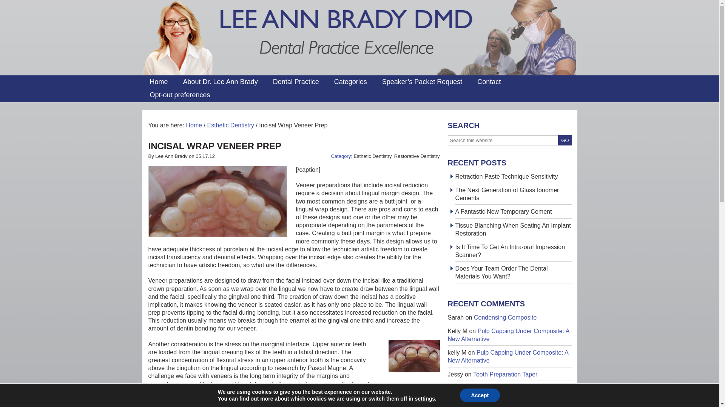 The image size is (725, 407). What do you see at coordinates (505, 317) in the screenshot?
I see `Condensing Composite` at bounding box center [505, 317].